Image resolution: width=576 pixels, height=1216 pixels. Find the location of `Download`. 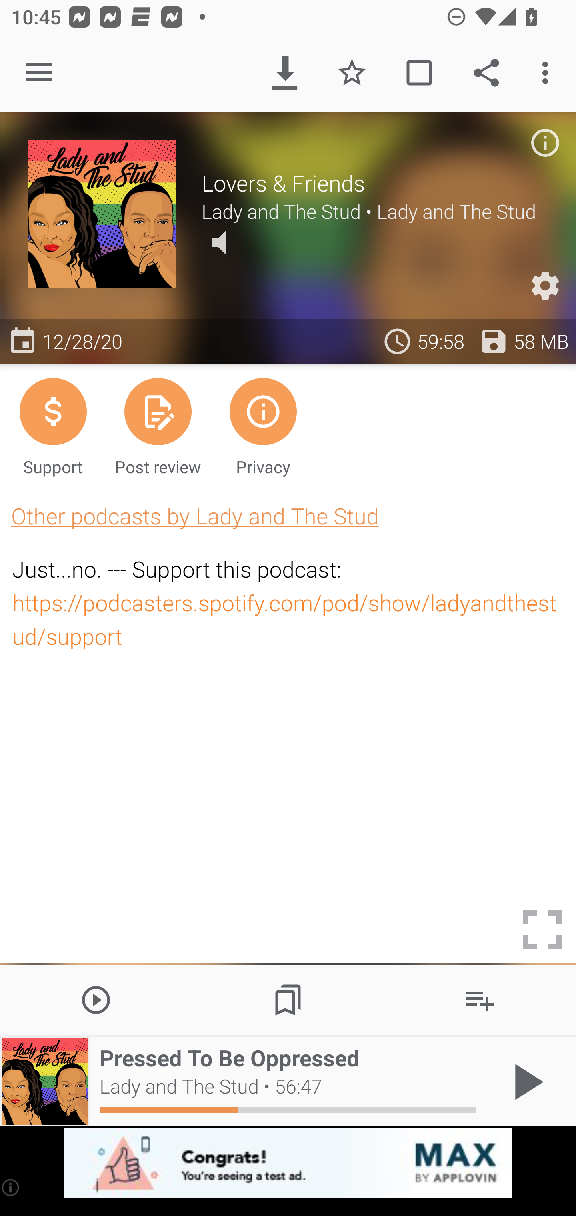

Download is located at coordinates (285, 73).